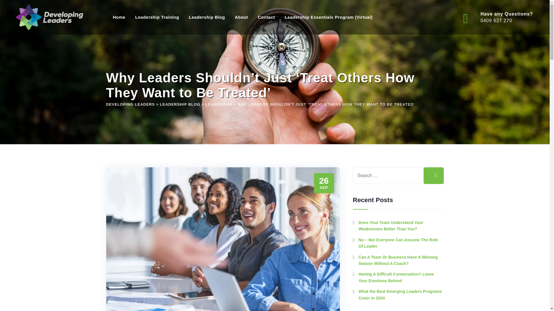 The image size is (554, 311). What do you see at coordinates (49, 17) in the screenshot?
I see `Leadership Blog` at bounding box center [49, 17].